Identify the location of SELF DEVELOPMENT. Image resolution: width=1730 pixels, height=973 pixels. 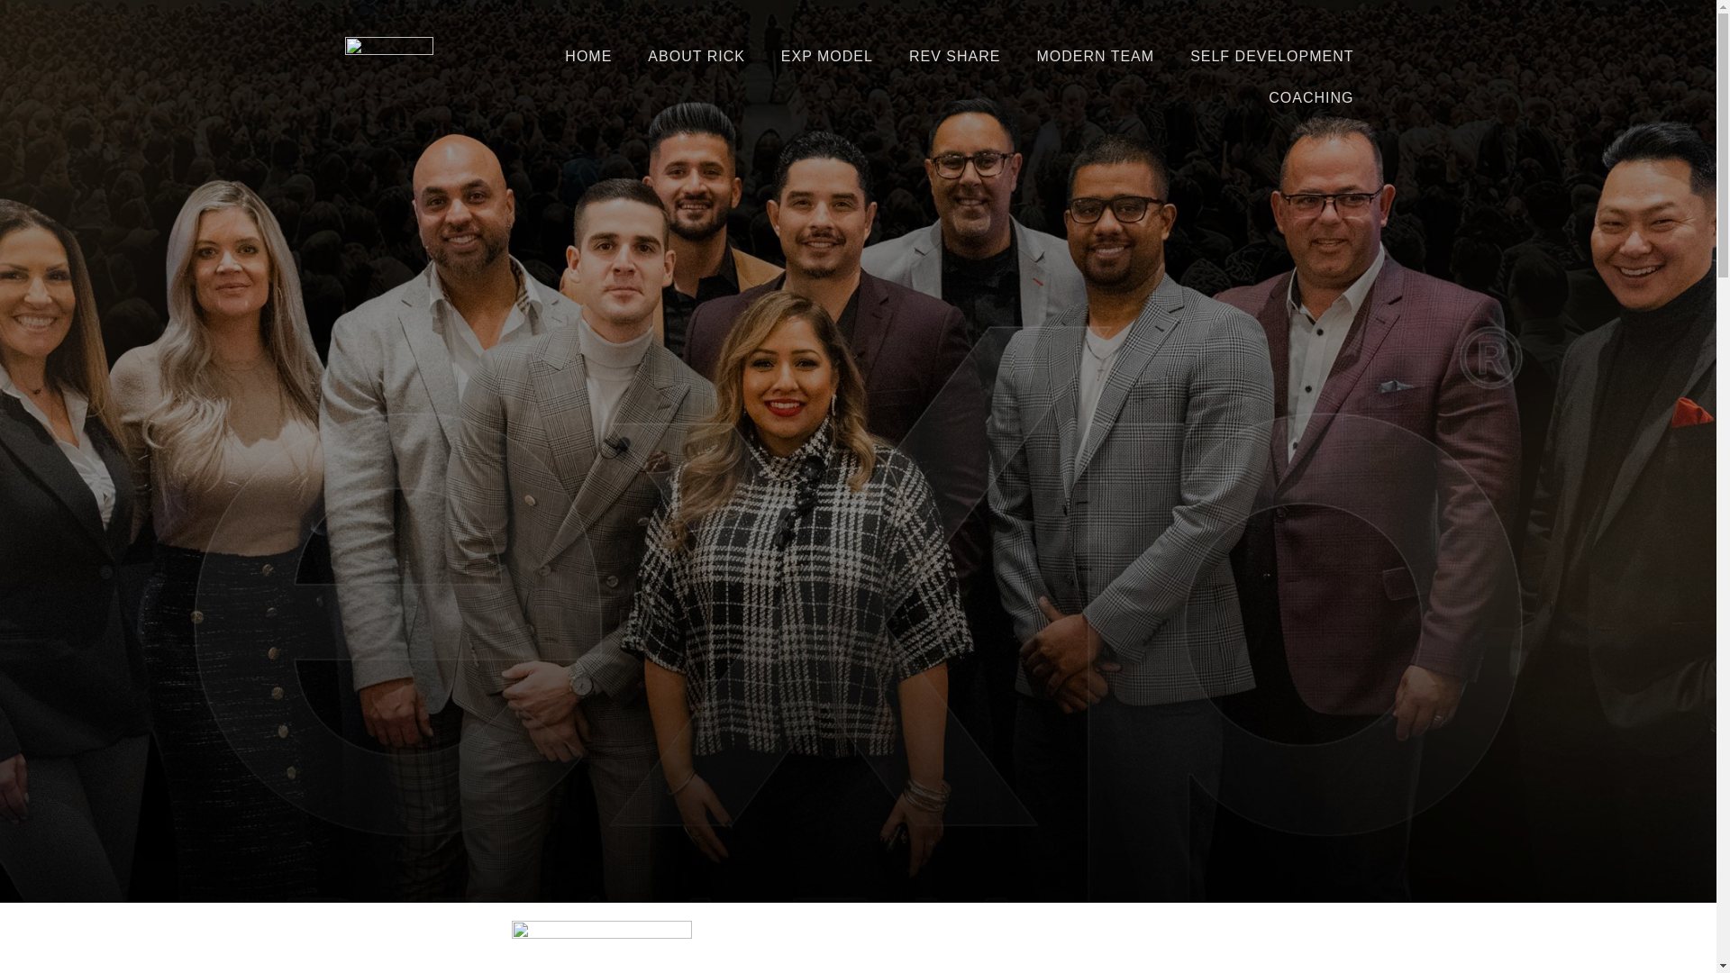
(1272, 56).